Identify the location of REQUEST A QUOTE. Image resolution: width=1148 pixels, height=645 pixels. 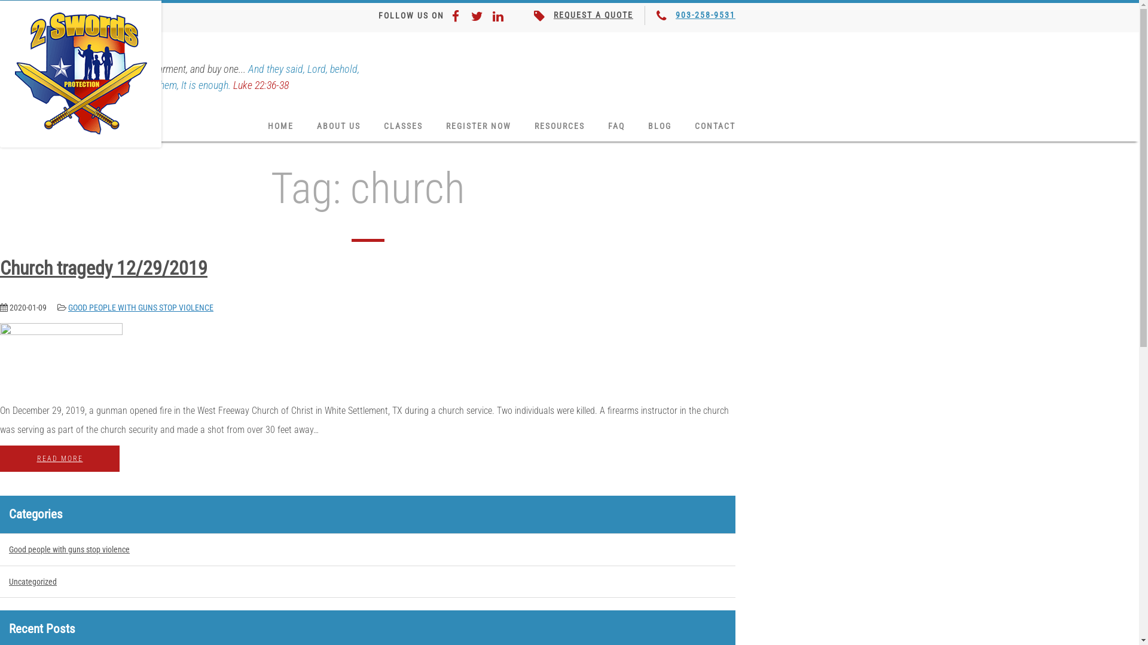
(593, 15).